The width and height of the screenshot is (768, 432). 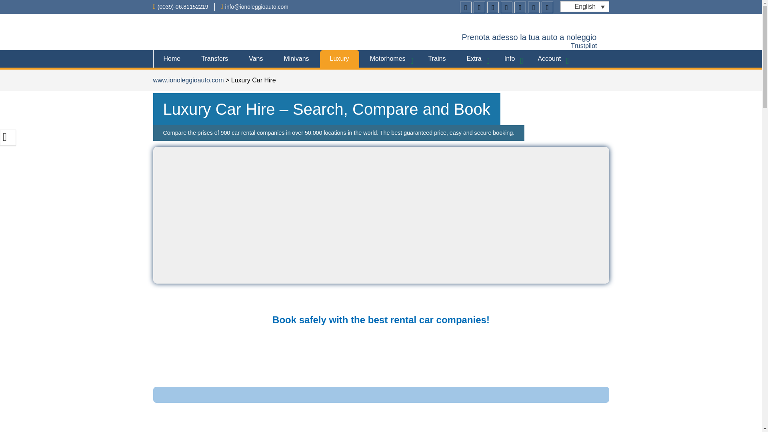 I want to click on Motorhomes, so click(x=389, y=58).